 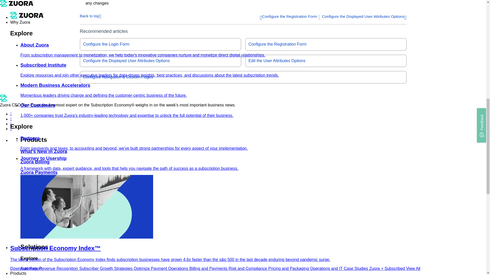 I want to click on Configure the Registration Form, so click(x=288, y=17).